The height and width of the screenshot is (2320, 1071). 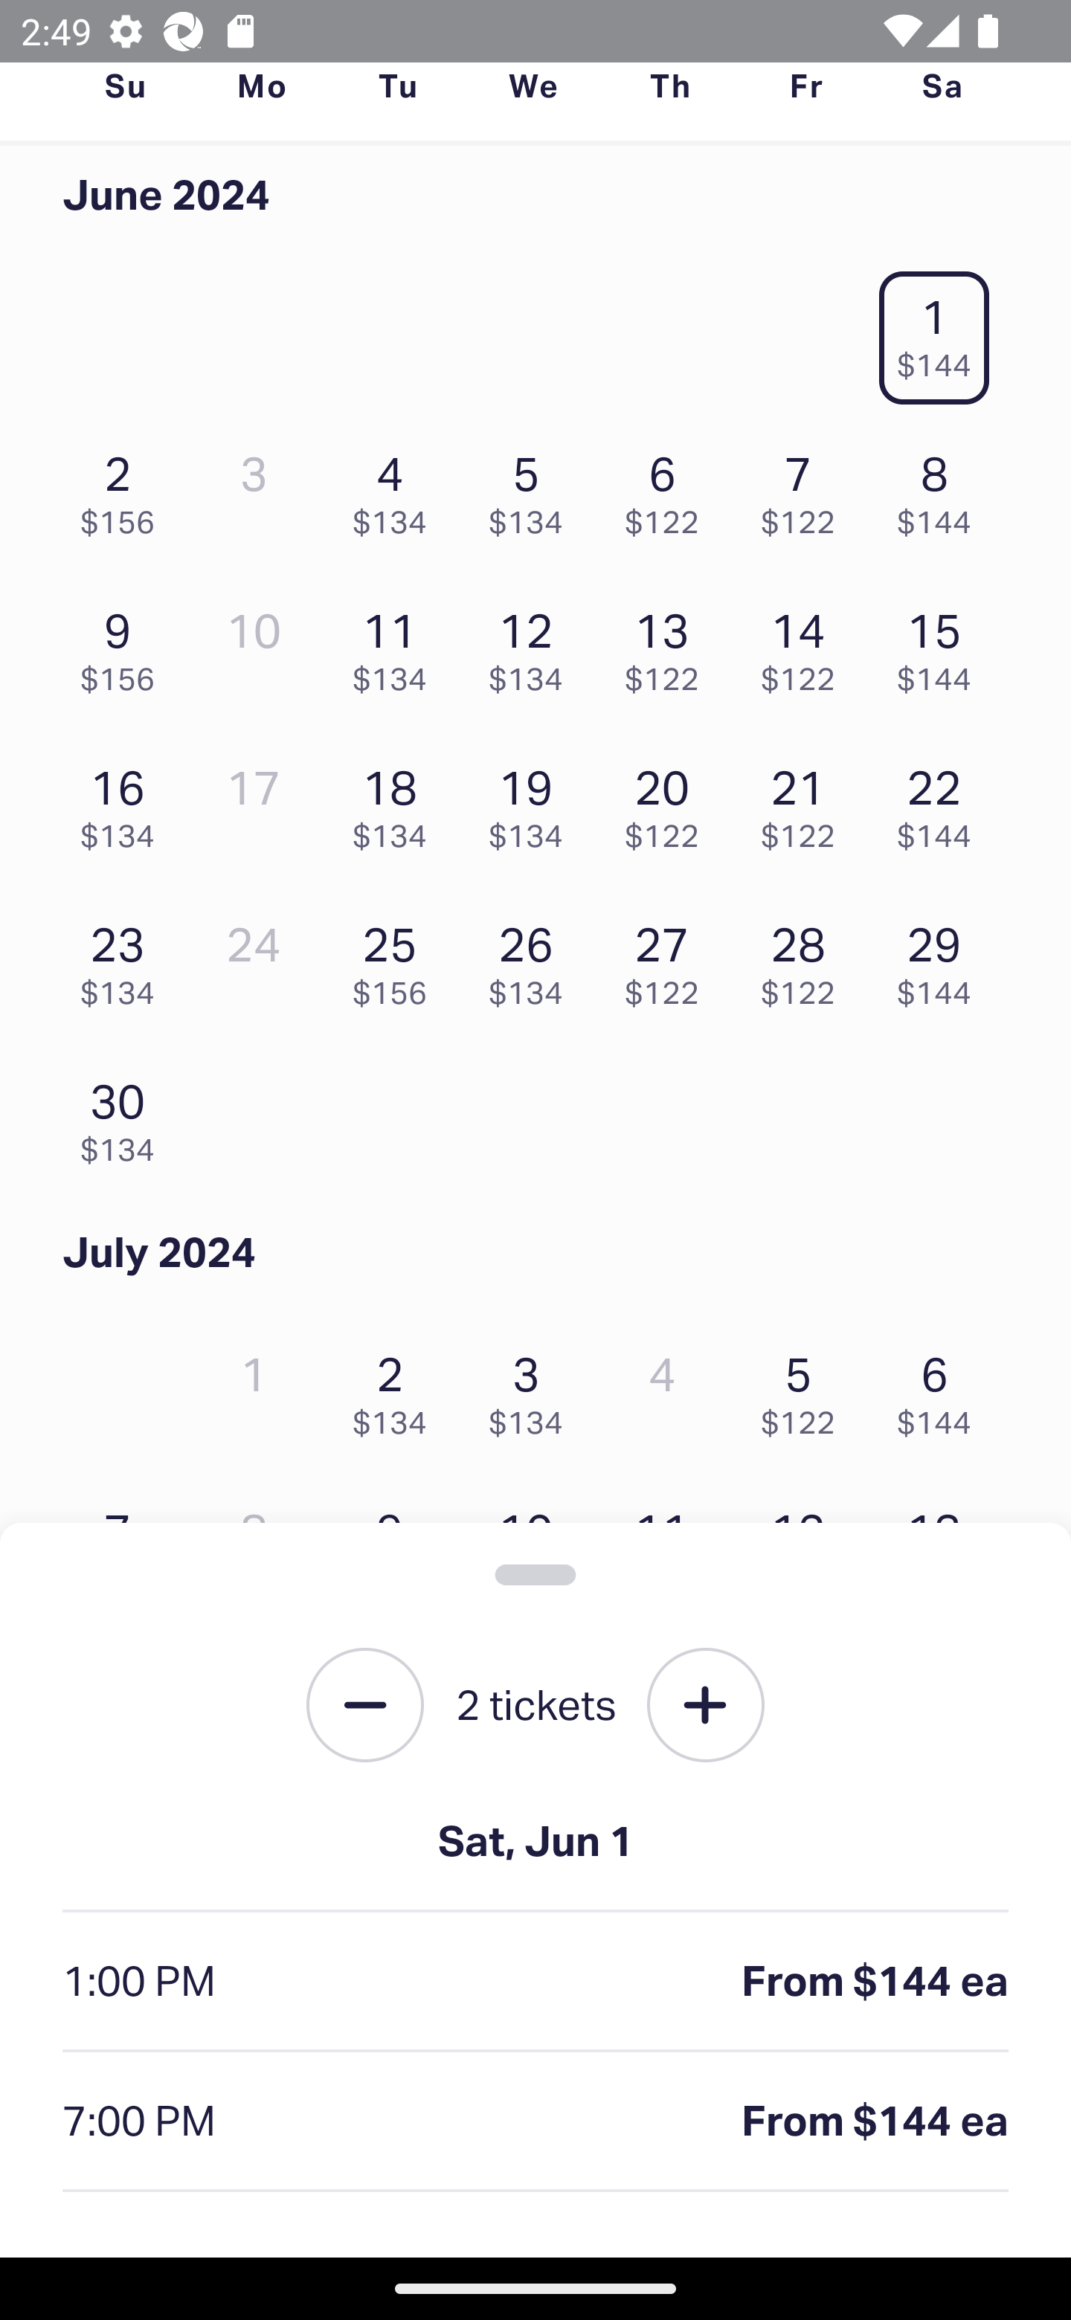 I want to click on 9 $156, so click(x=125, y=645).